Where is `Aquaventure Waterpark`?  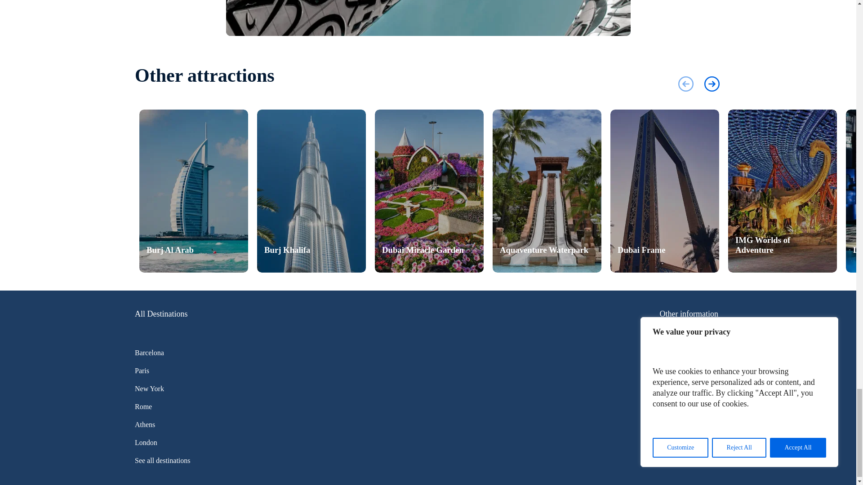
Aquaventure Waterpark is located at coordinates (547, 191).